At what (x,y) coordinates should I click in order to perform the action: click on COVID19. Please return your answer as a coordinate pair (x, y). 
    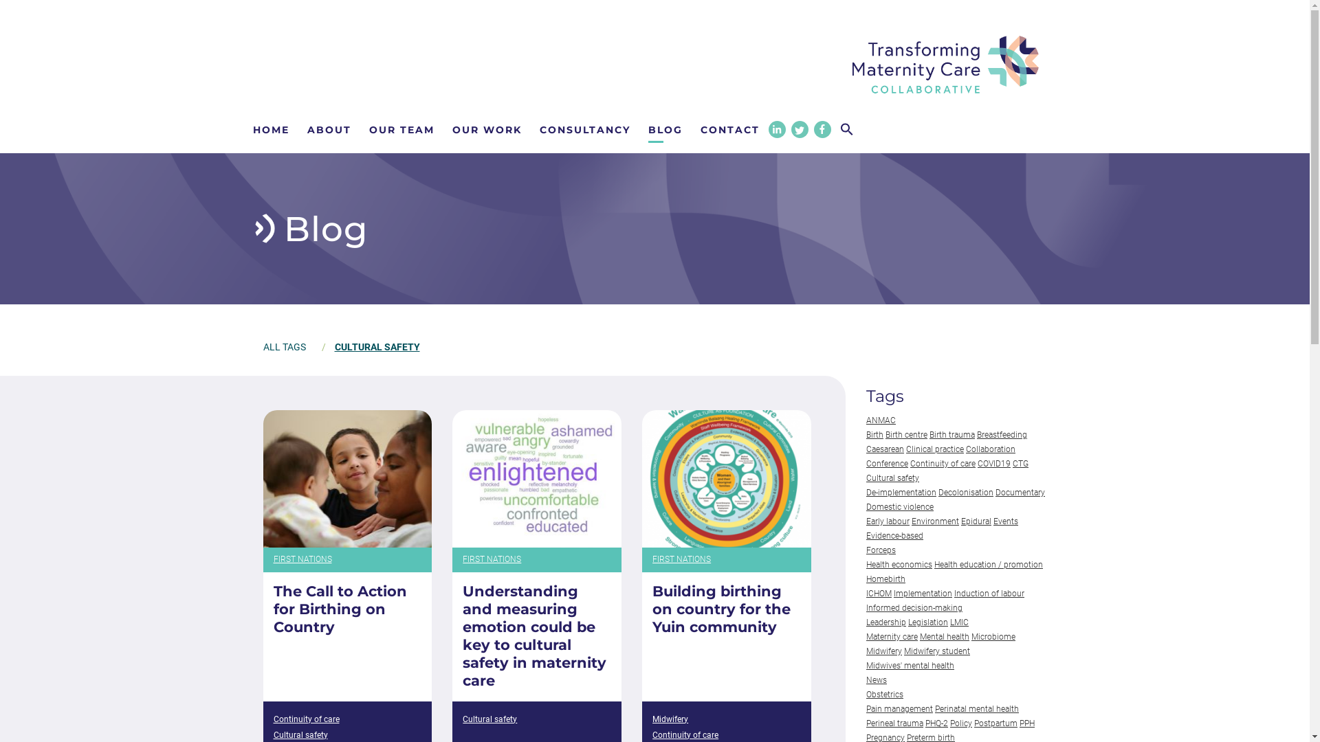
    Looking at the image, I should click on (994, 464).